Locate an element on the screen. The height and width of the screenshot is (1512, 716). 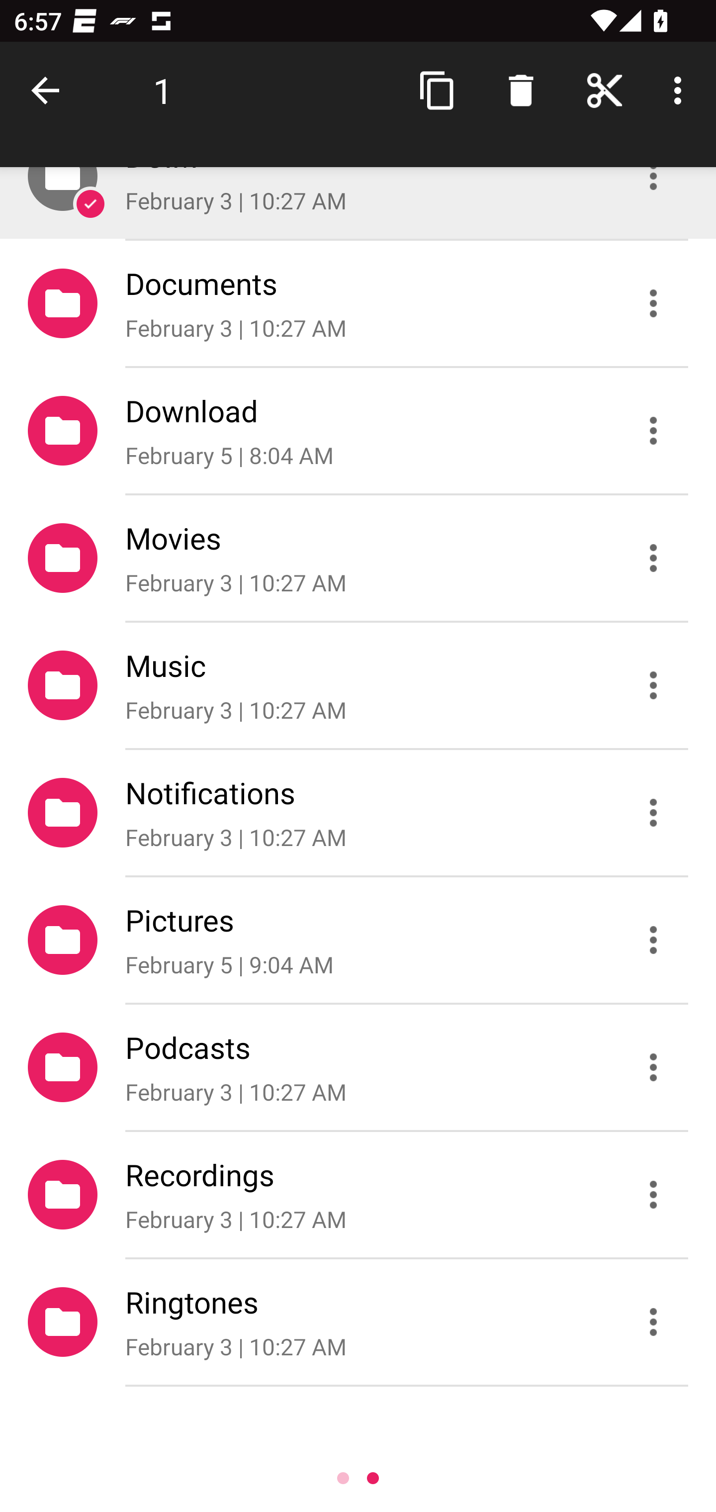
Movies February 3 | 10:27 AM is located at coordinates (358, 559).